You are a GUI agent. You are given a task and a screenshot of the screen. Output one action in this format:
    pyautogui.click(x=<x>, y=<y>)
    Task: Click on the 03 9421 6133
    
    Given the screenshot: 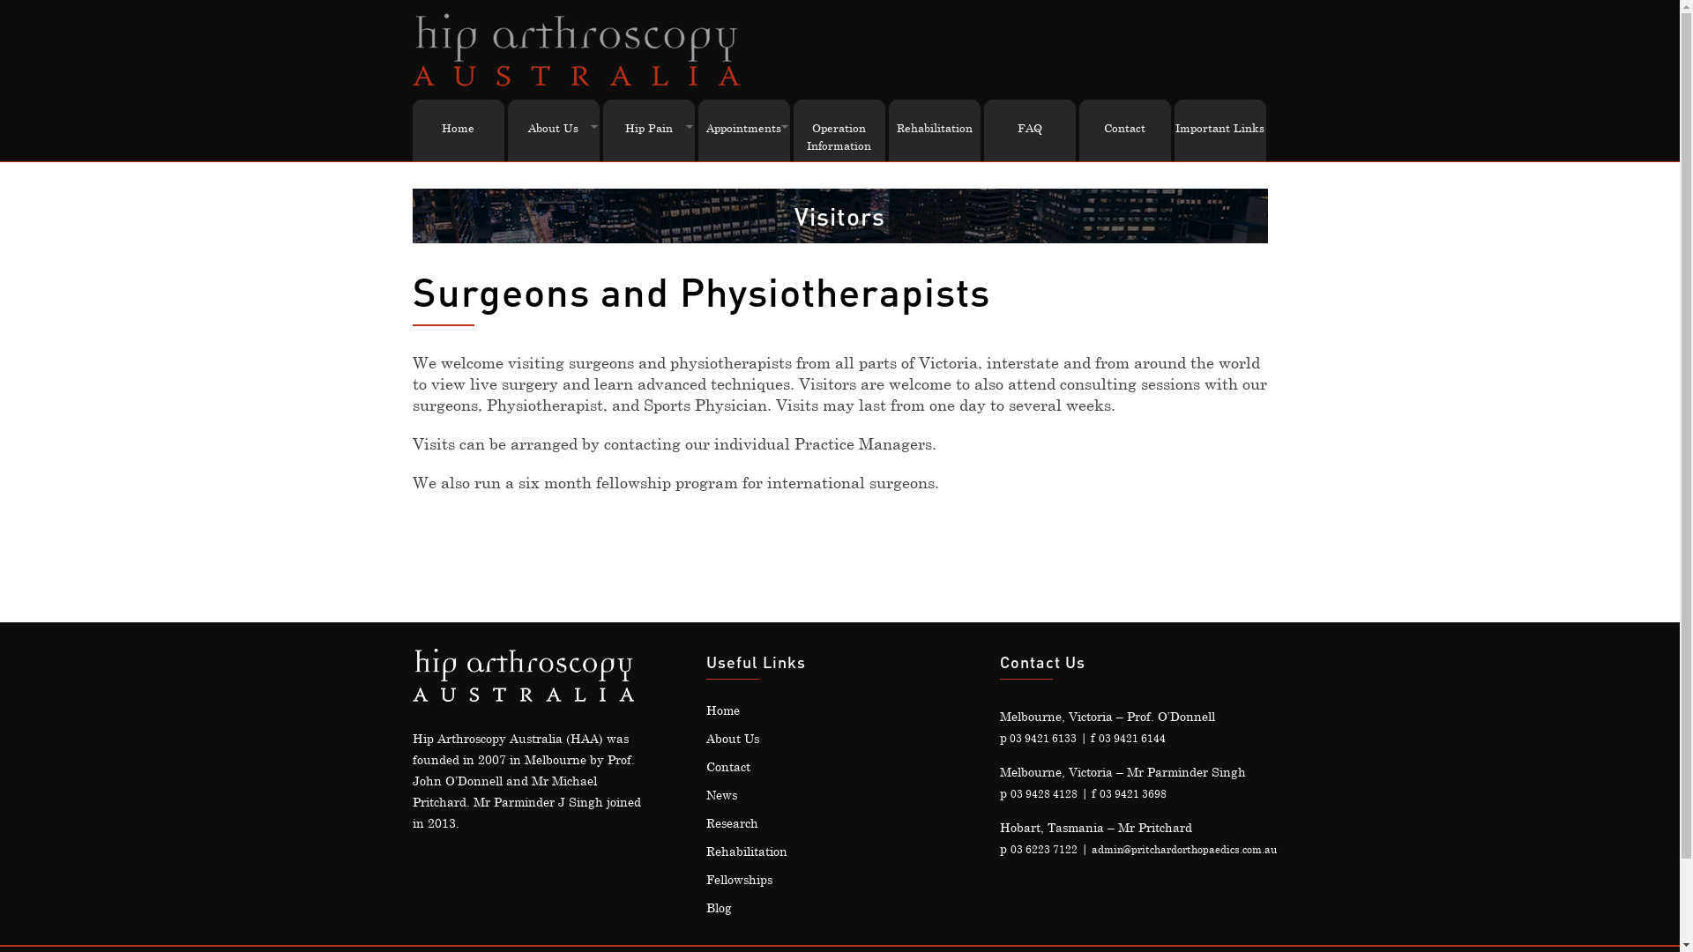 What is the action you would take?
    pyautogui.click(x=1042, y=738)
    